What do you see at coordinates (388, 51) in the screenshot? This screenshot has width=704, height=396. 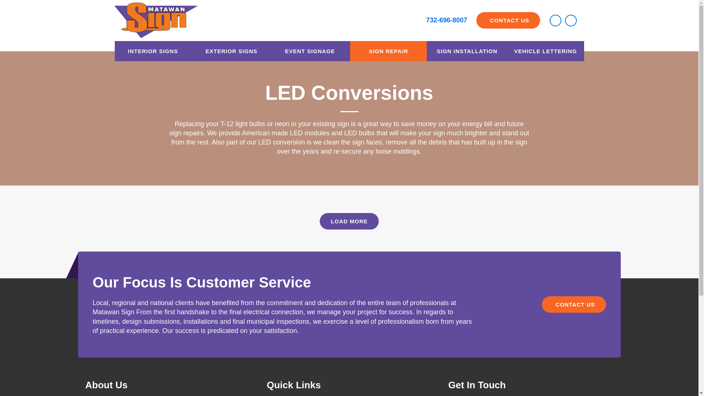 I see `SIGN REPAIR` at bounding box center [388, 51].